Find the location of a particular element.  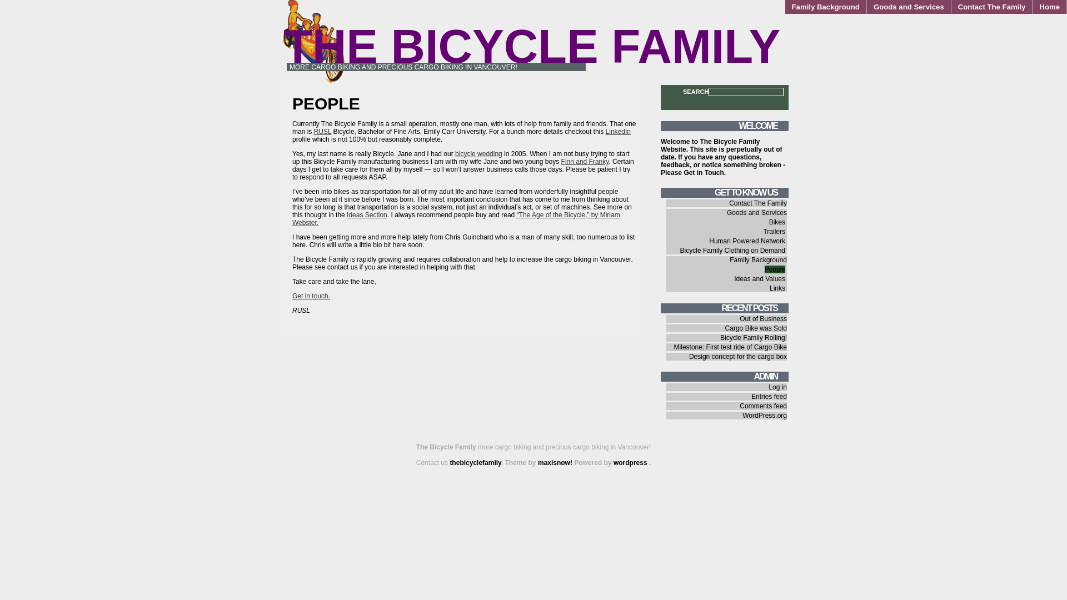

Bicycle Family Rolling! is located at coordinates (754, 338).